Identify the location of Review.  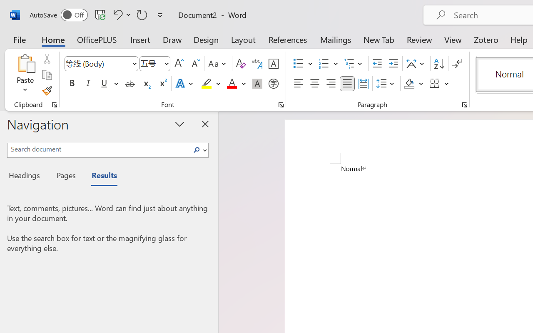
(419, 39).